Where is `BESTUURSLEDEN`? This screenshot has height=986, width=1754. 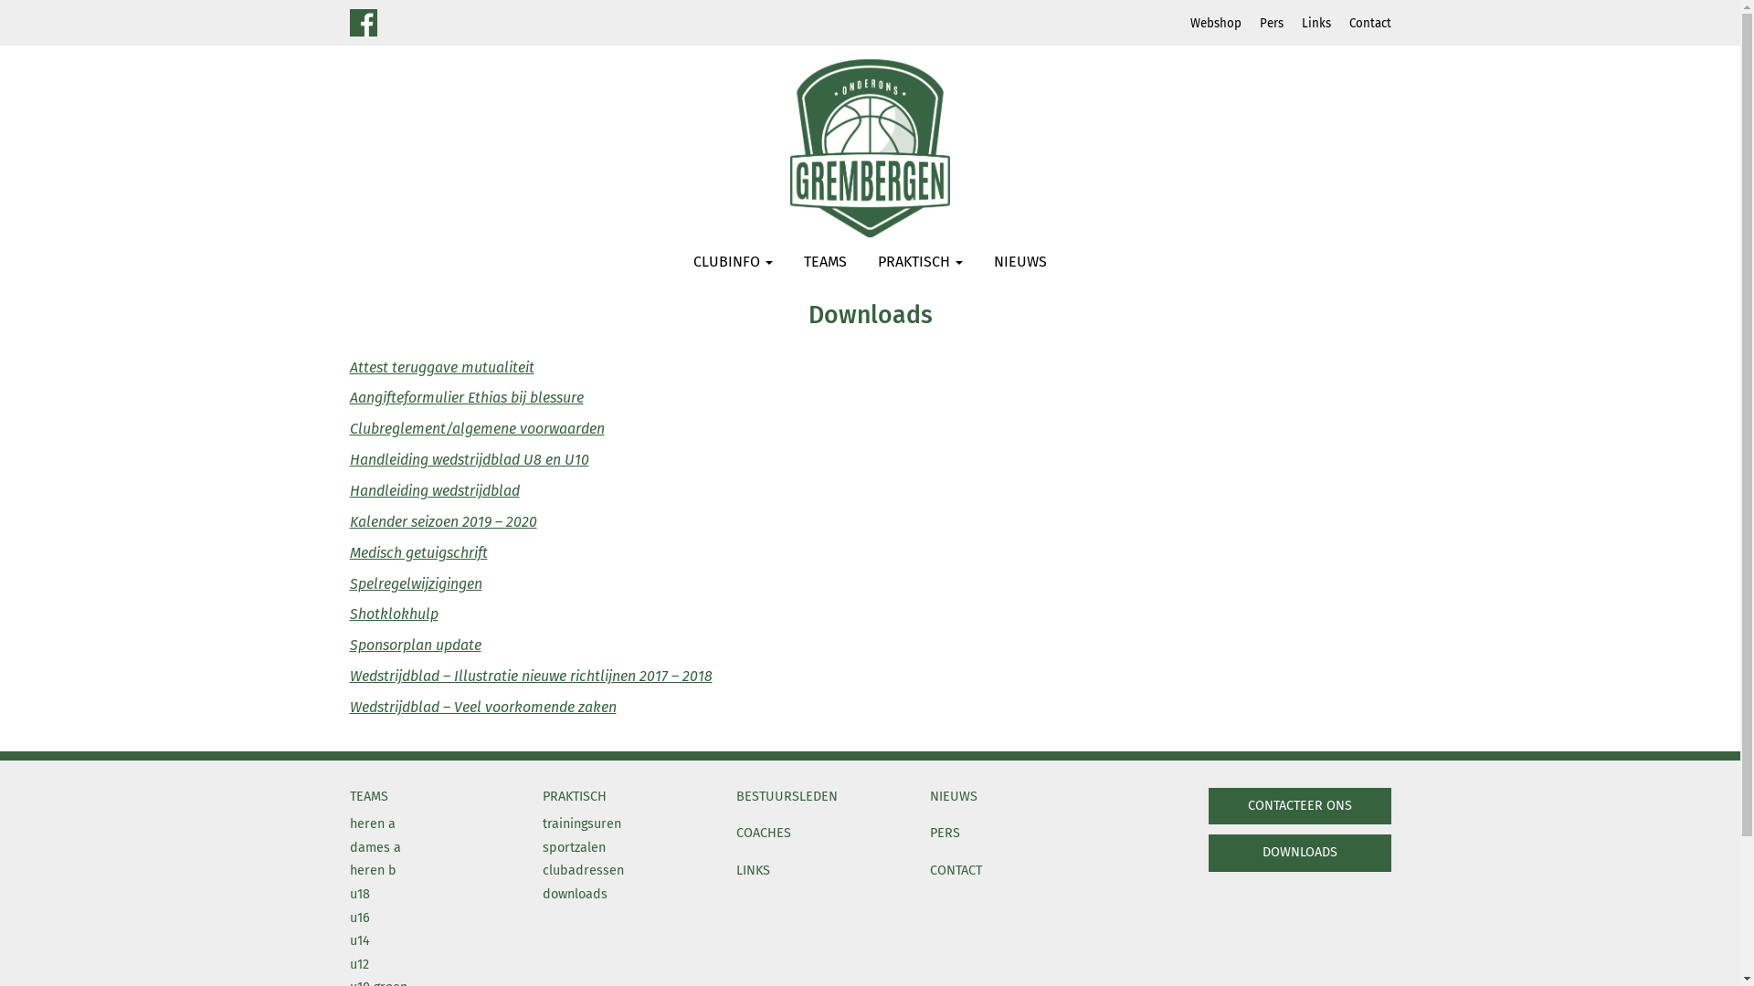
BESTUURSLEDEN is located at coordinates (787, 796).